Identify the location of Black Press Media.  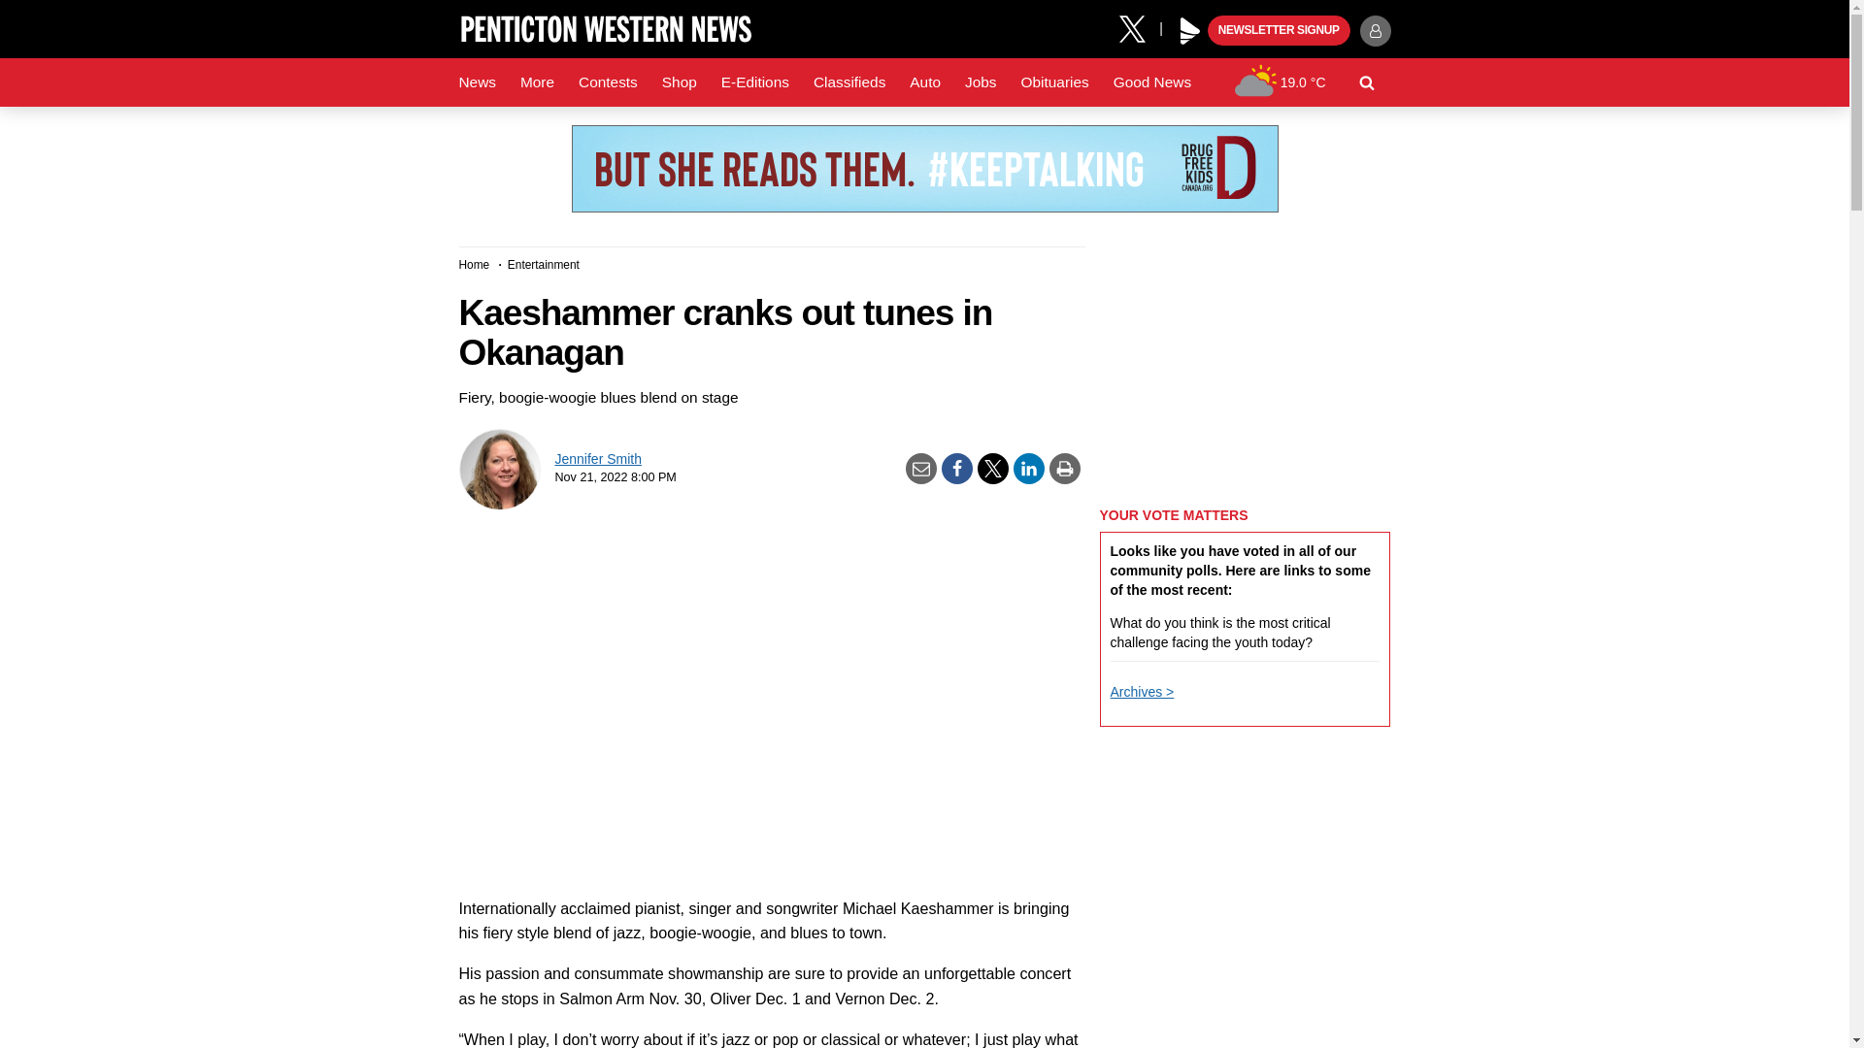
(1190, 31).